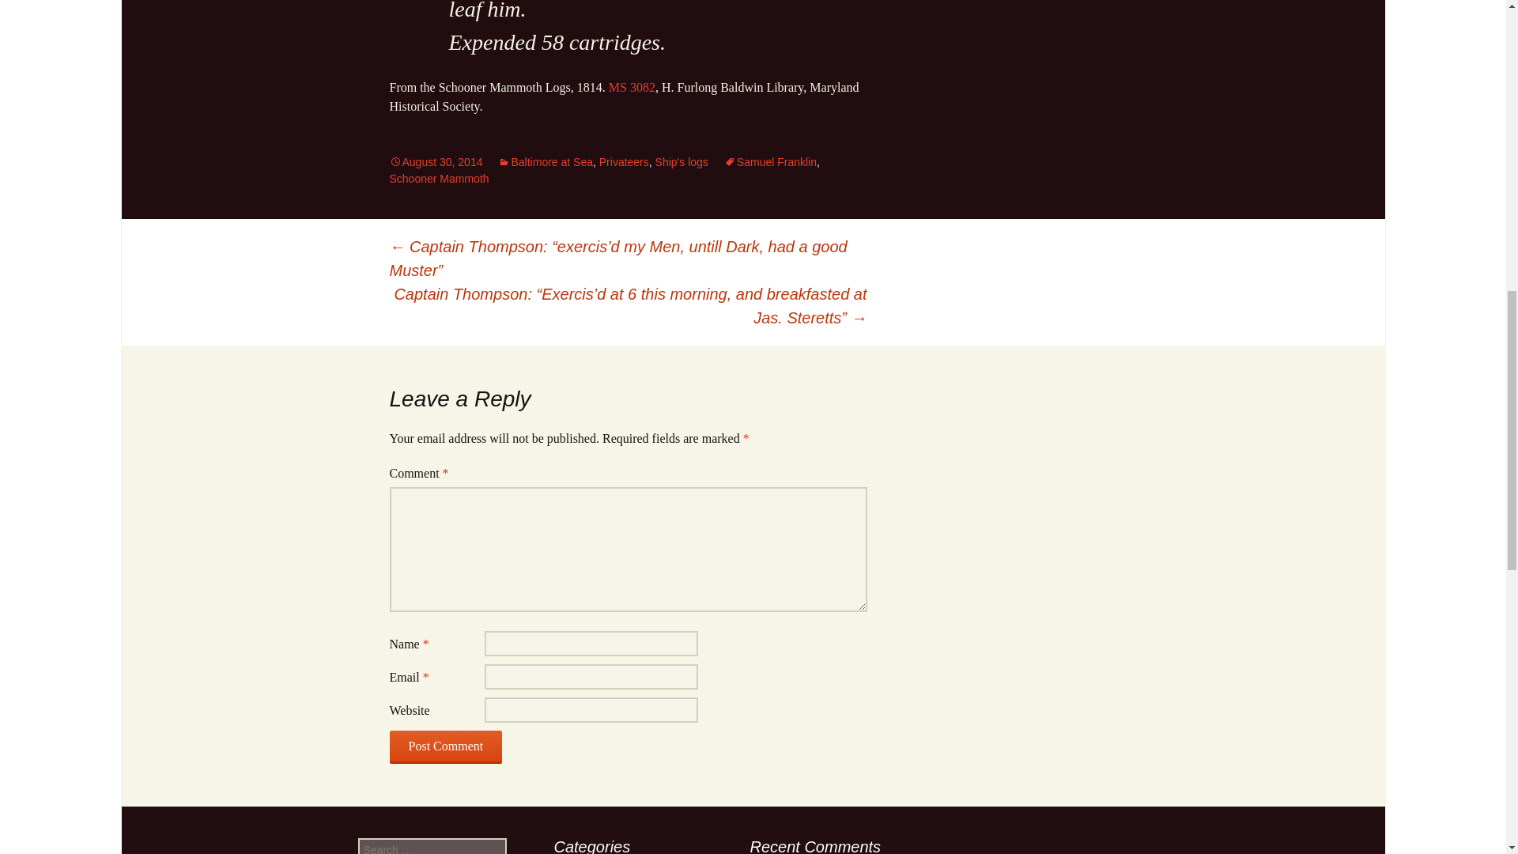 The width and height of the screenshot is (1518, 854). Describe the element at coordinates (438, 179) in the screenshot. I see `Schooner Mammoth` at that location.